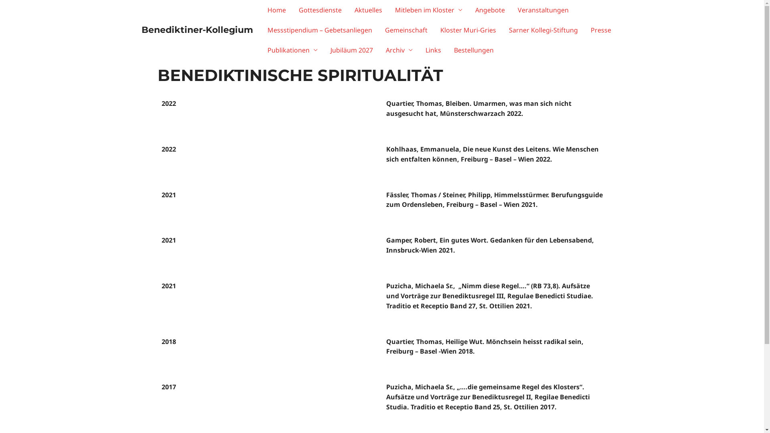  What do you see at coordinates (433, 50) in the screenshot?
I see `Links` at bounding box center [433, 50].